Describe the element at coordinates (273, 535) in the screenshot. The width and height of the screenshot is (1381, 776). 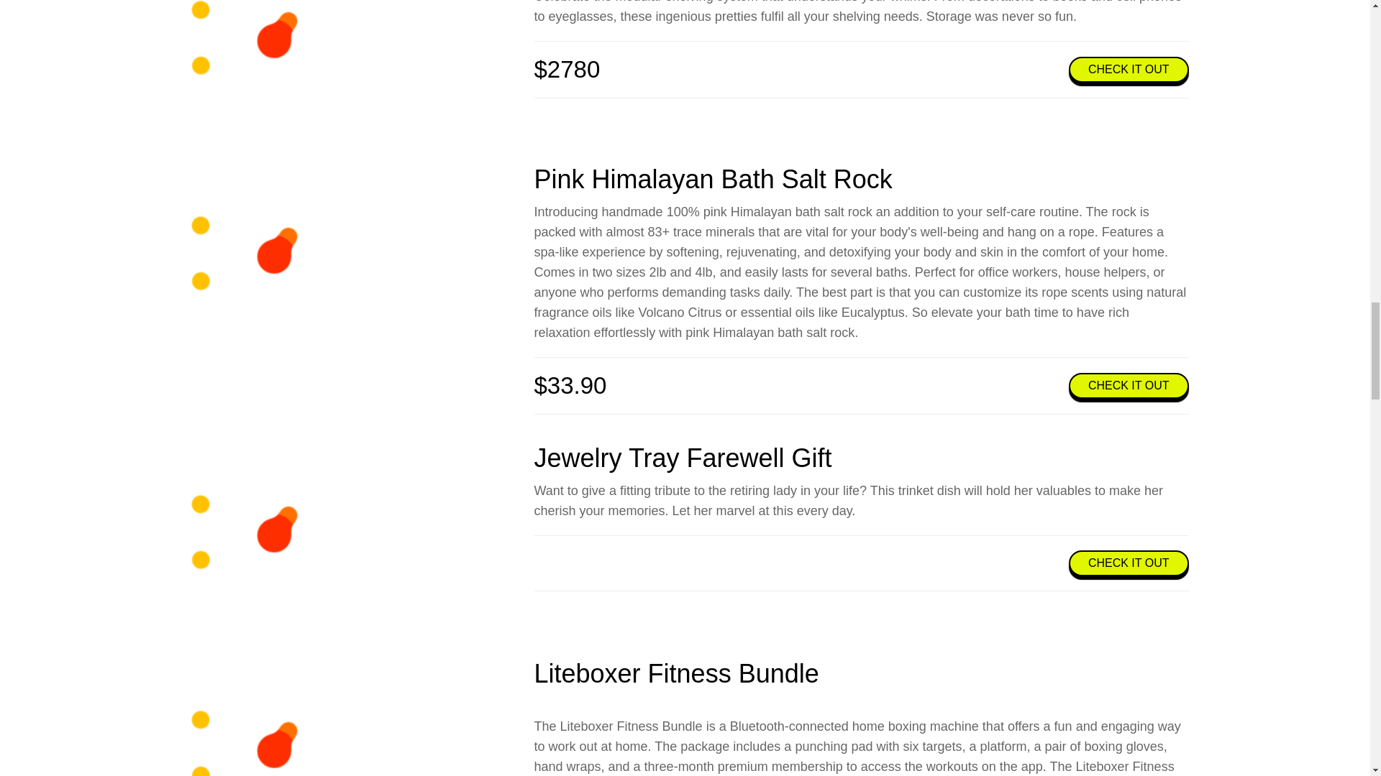
I see `Jewelry Tray Farewell Gift` at that location.